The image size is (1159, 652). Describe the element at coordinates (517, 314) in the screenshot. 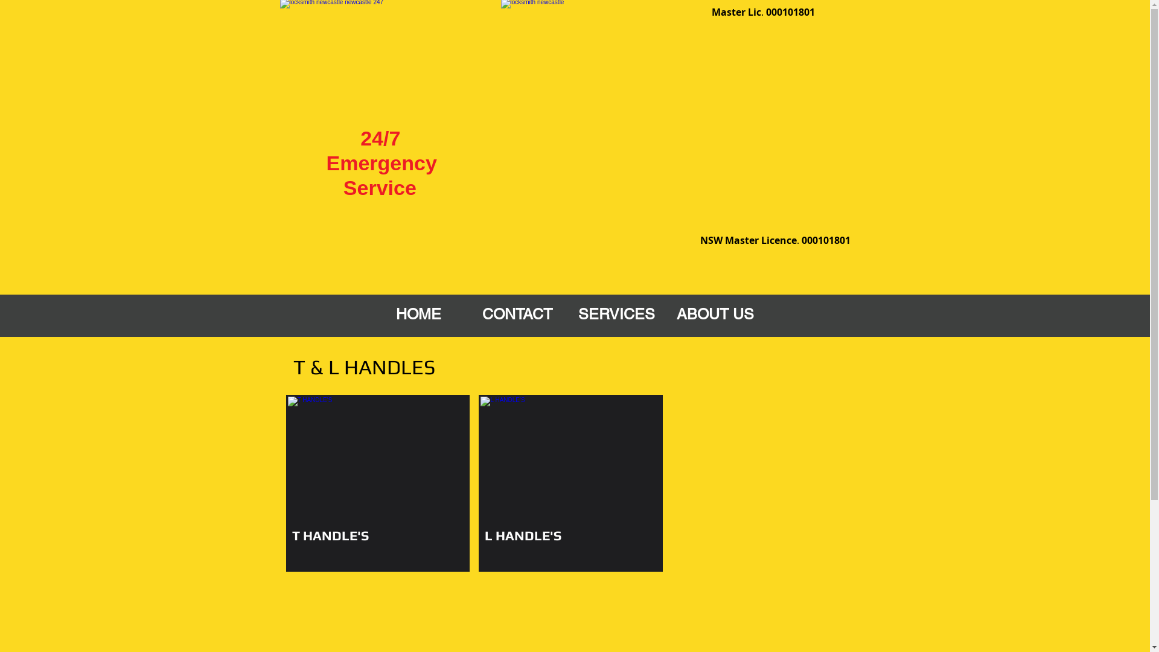

I see `CONTACT` at that location.